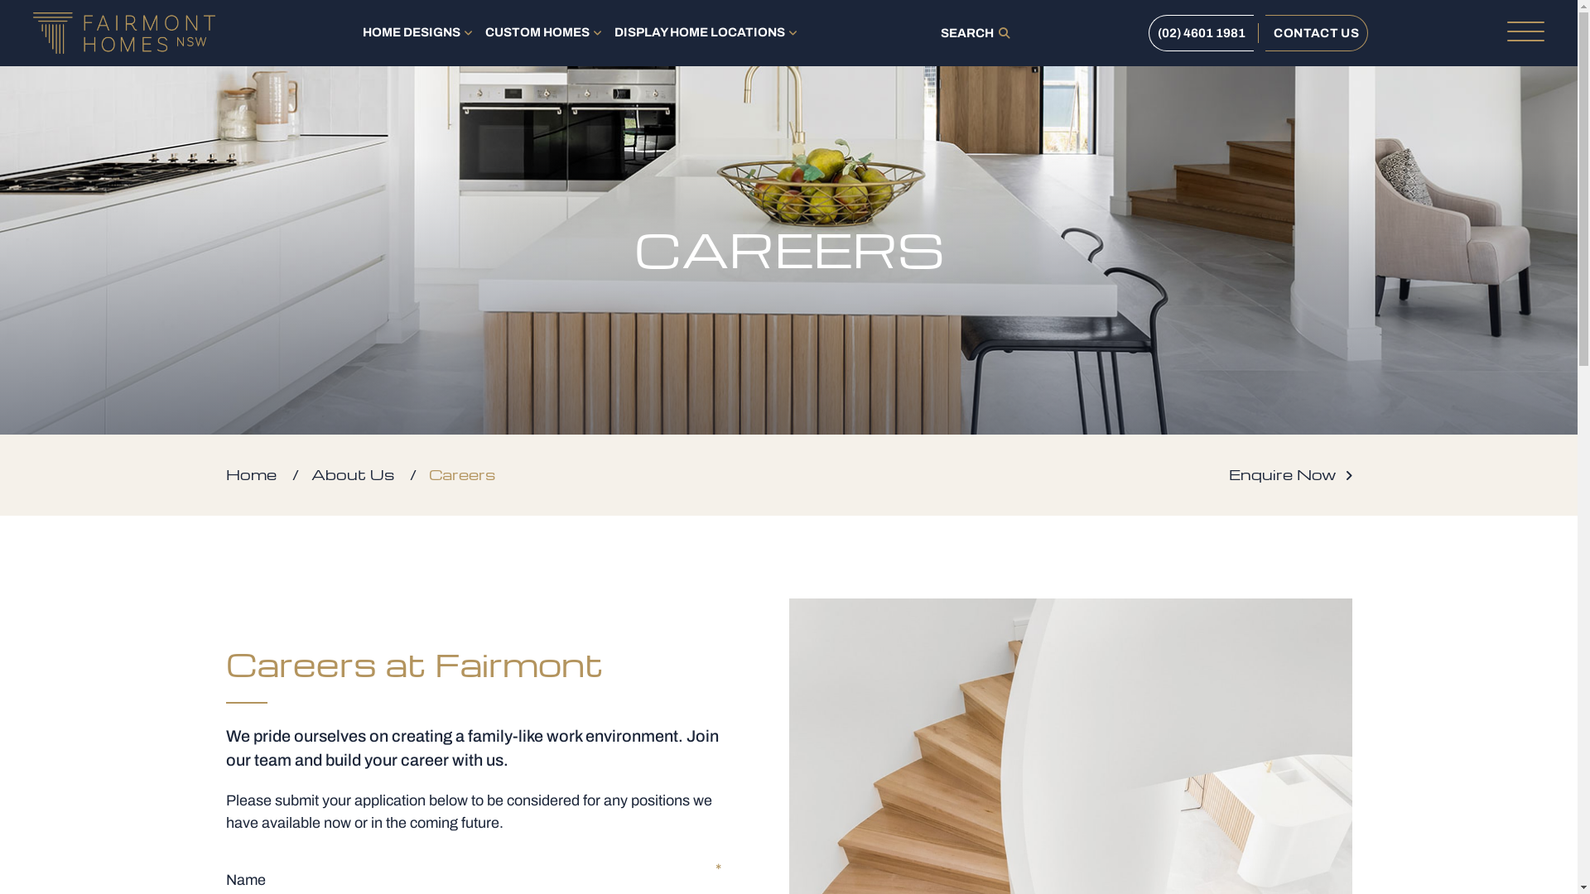 Image resolution: width=1590 pixels, height=894 pixels. I want to click on CONTACT US, so click(1317, 33).